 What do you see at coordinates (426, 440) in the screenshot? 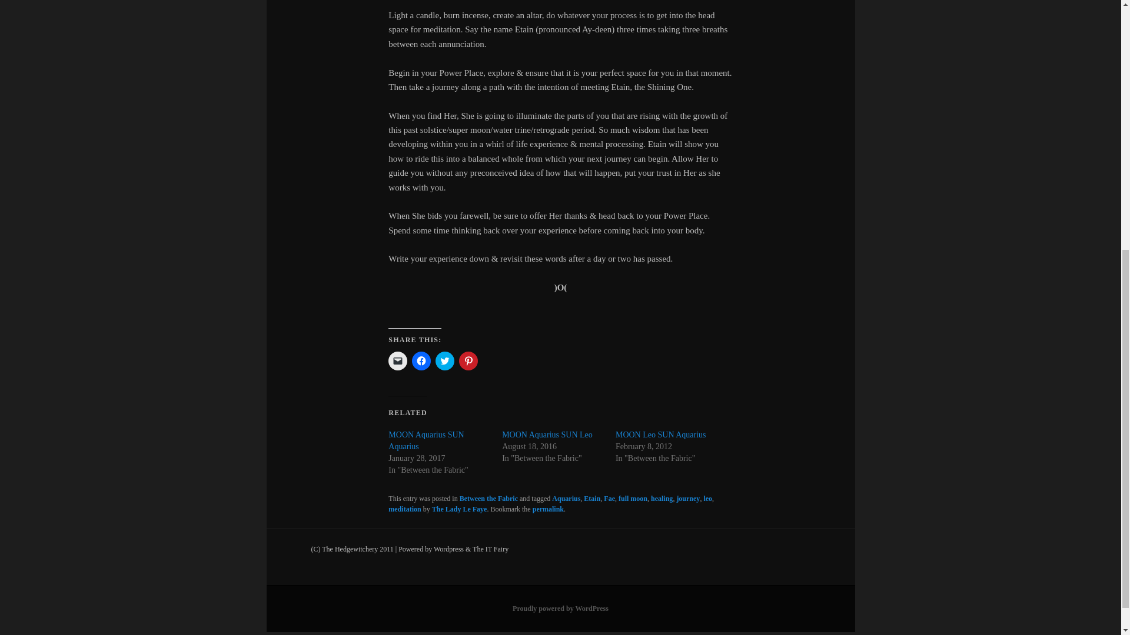
I see `MOON Aquarius SUN Aquarius` at bounding box center [426, 440].